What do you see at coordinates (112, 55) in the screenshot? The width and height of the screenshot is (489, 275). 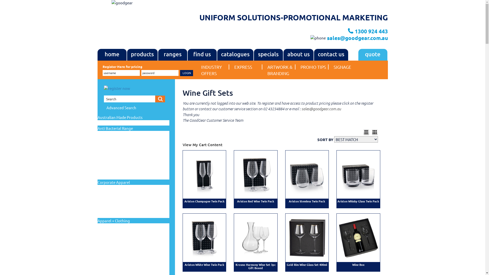 I see `home` at bounding box center [112, 55].